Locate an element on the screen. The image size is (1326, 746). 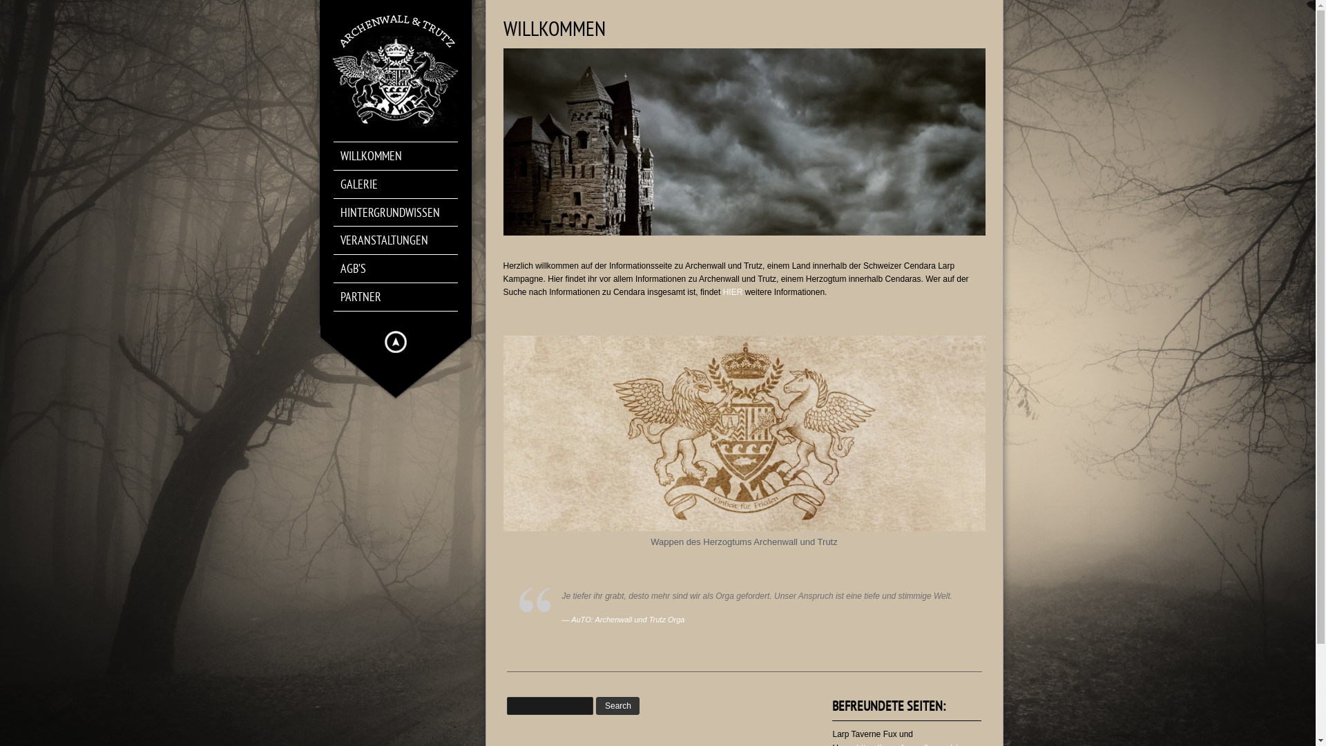
Hide the navigation is located at coordinates (395, 342).